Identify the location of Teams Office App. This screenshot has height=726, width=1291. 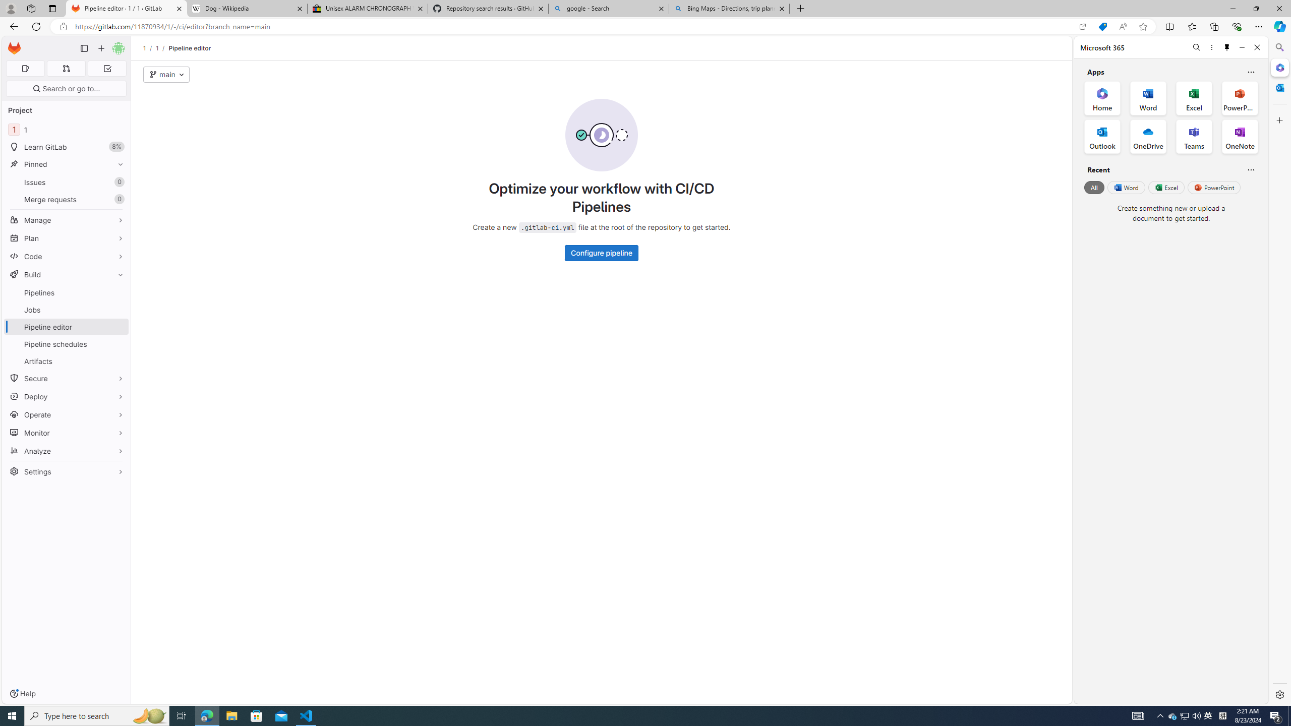
(1194, 137).